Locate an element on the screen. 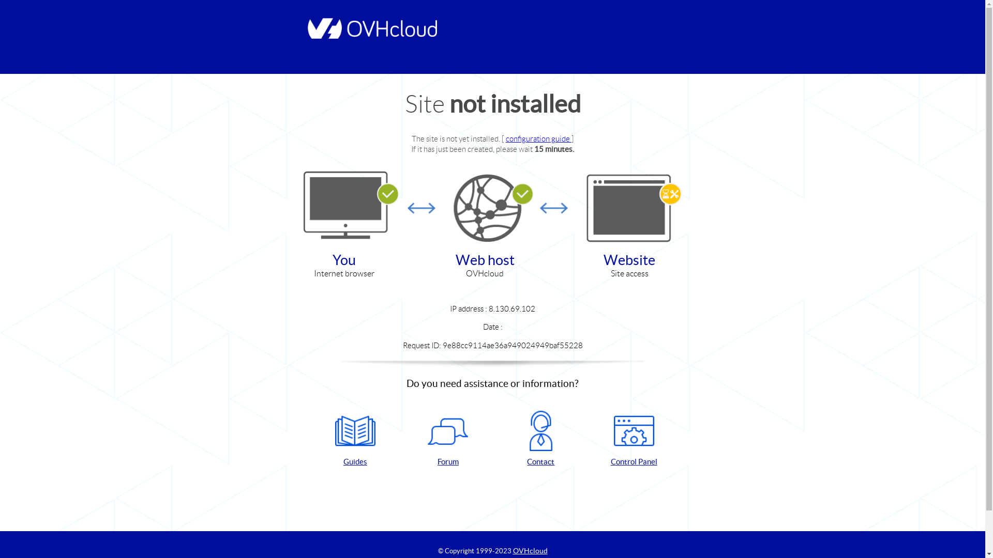 This screenshot has width=993, height=558. OVHcloud is located at coordinates (531, 551).